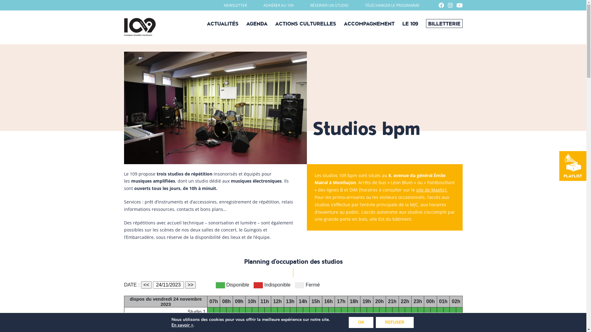  I want to click on En savoir +, so click(182, 325).